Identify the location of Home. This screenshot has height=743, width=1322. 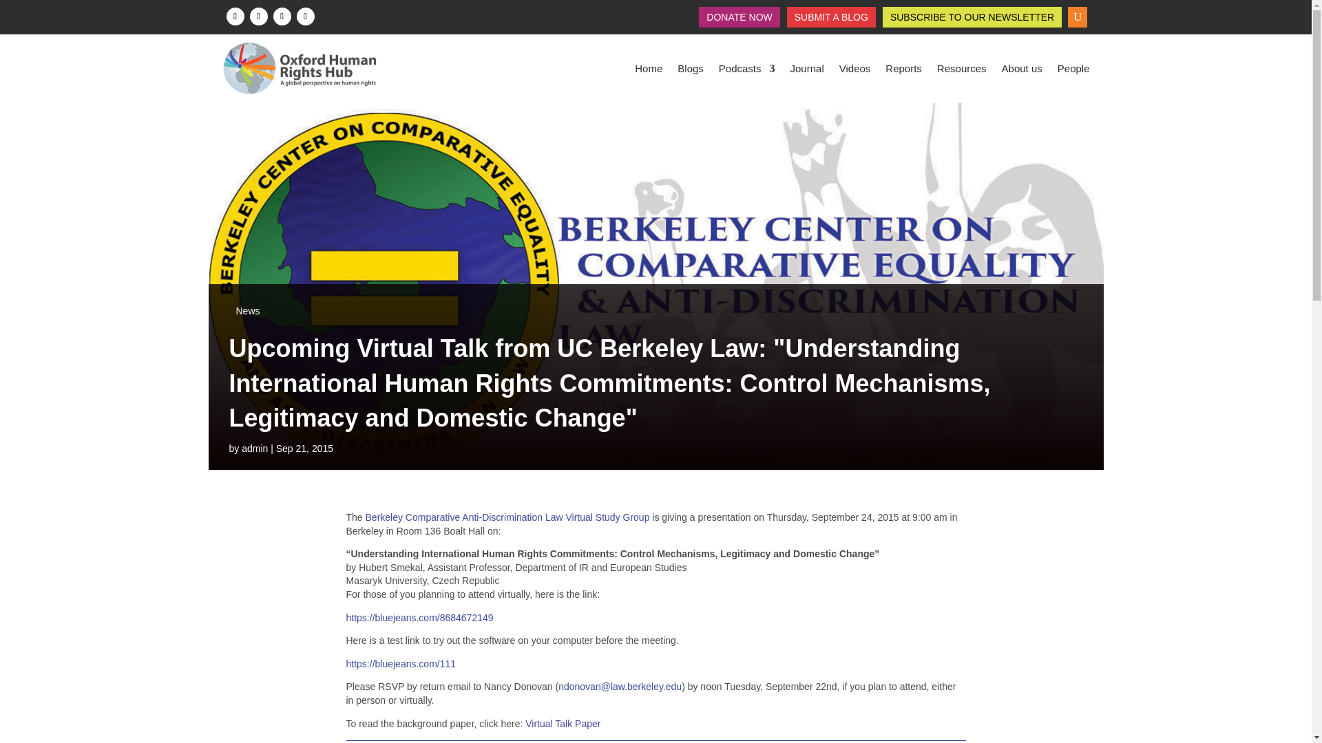
(648, 69).